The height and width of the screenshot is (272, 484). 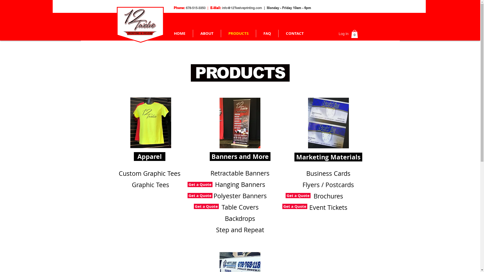 What do you see at coordinates (354, 34) in the screenshot?
I see `0` at bounding box center [354, 34].